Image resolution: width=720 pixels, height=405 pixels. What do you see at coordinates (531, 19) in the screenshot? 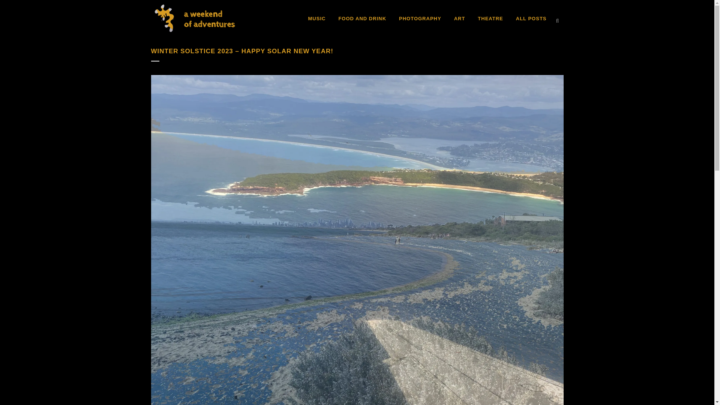
I see `ALL POSTS` at bounding box center [531, 19].